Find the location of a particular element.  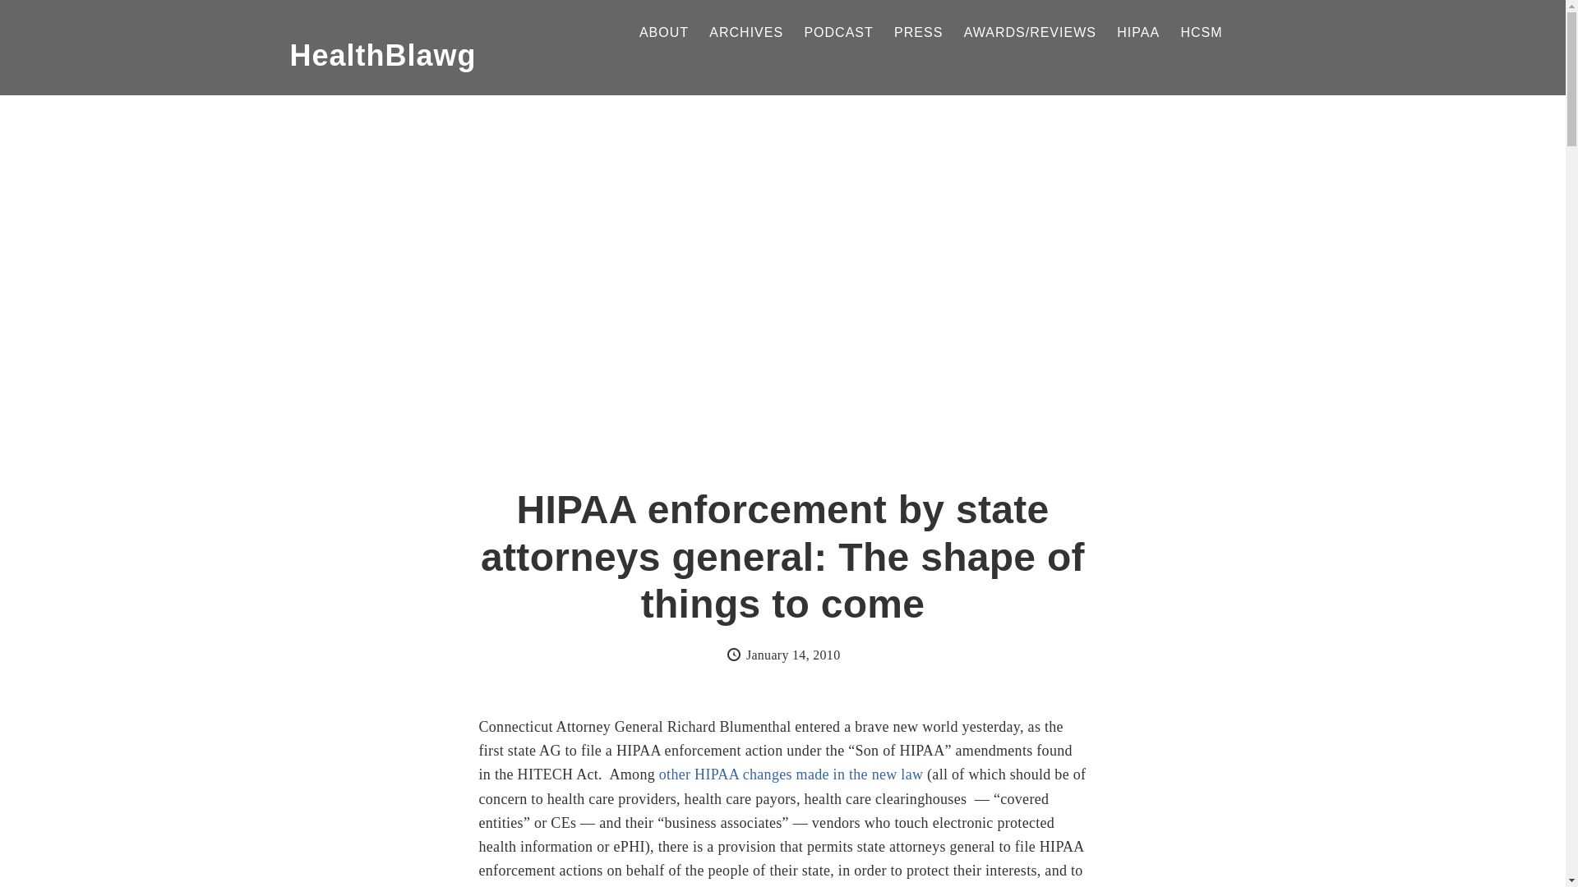

other HIPAA changes made in the new law is located at coordinates (791, 774).